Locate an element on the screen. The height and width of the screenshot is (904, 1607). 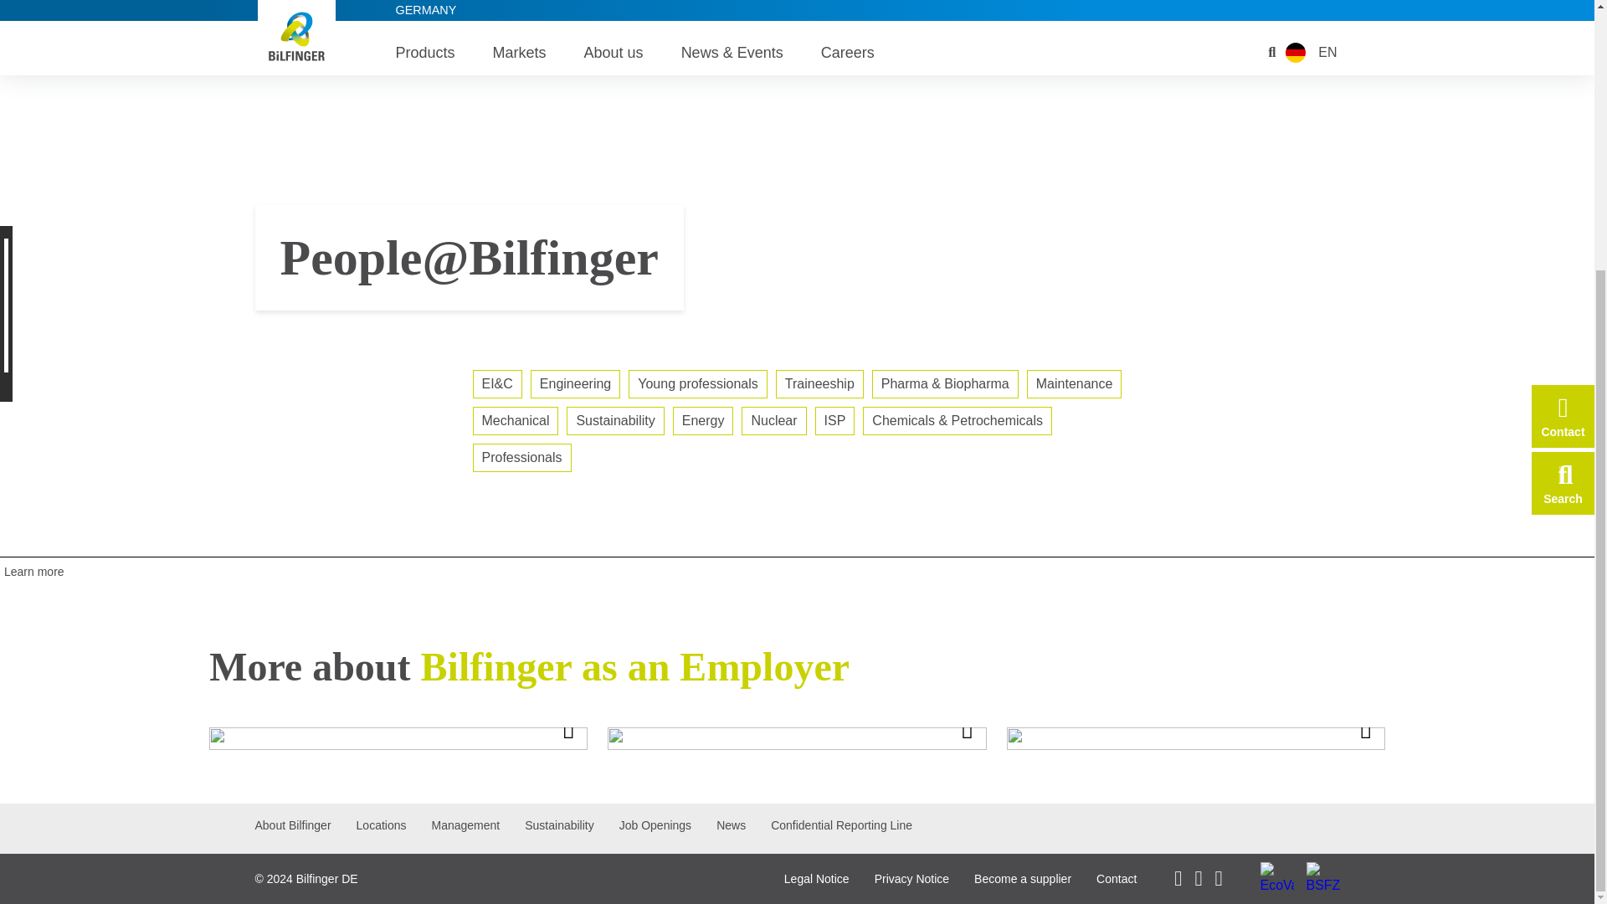
EcoVadis Gold Medal is located at coordinates (1276, 879).